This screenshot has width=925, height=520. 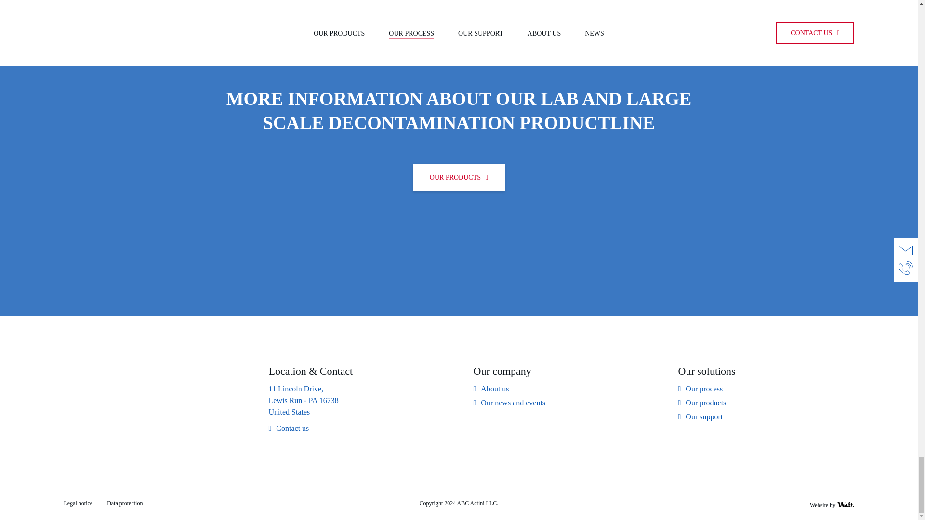 What do you see at coordinates (702, 403) in the screenshot?
I see `Our products` at bounding box center [702, 403].